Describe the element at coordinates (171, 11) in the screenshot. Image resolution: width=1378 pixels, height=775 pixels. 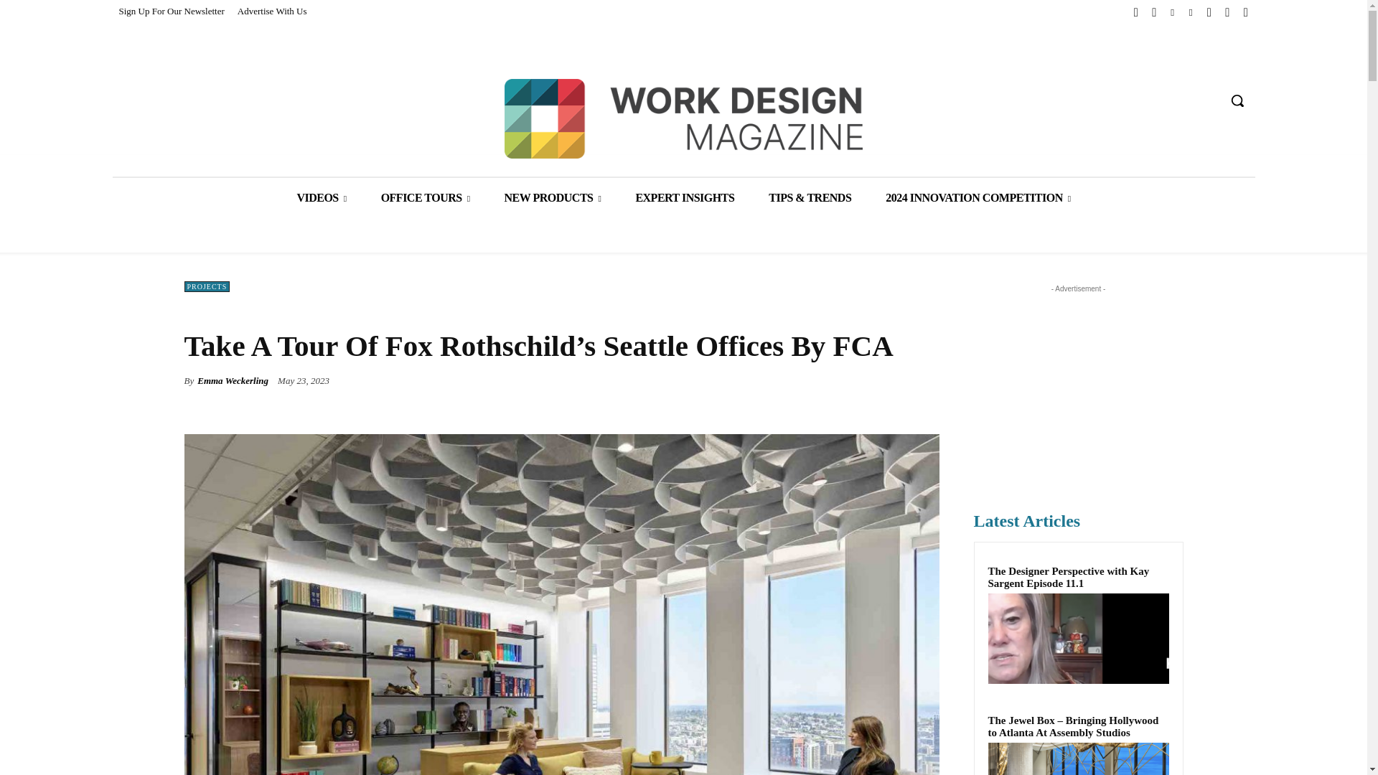
I see `Sign Up For Our Newsletter` at that location.